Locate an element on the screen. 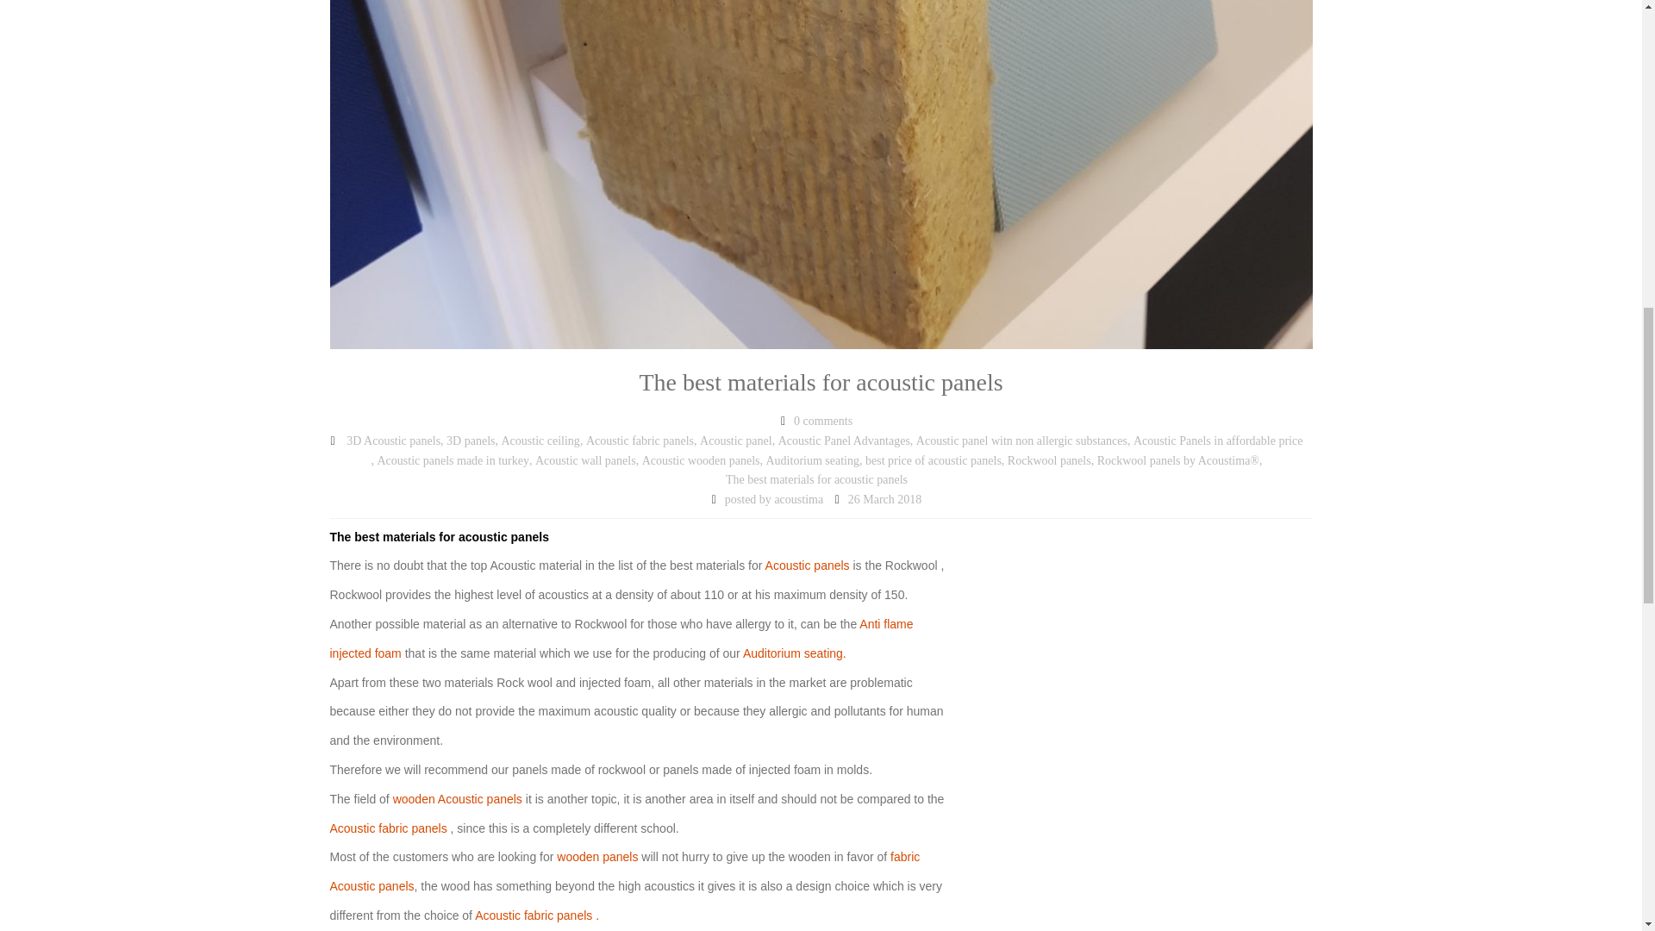 This screenshot has width=1655, height=931. Acoustic panel witn non allergic substances is located at coordinates (1021, 441).